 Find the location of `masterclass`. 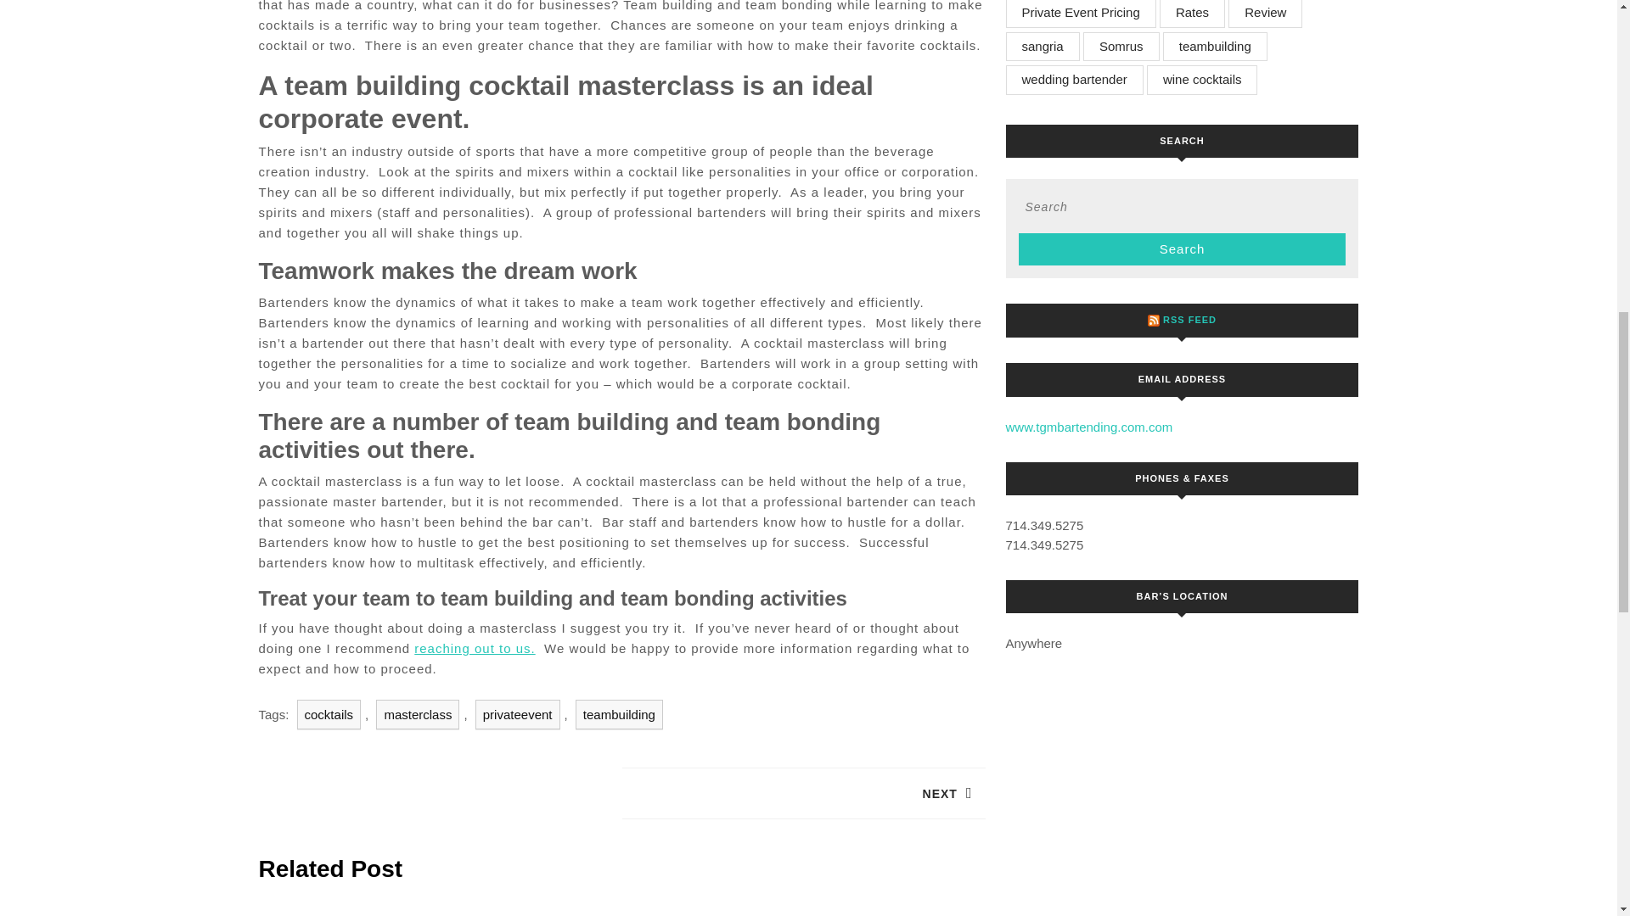

masterclass is located at coordinates (619, 714).